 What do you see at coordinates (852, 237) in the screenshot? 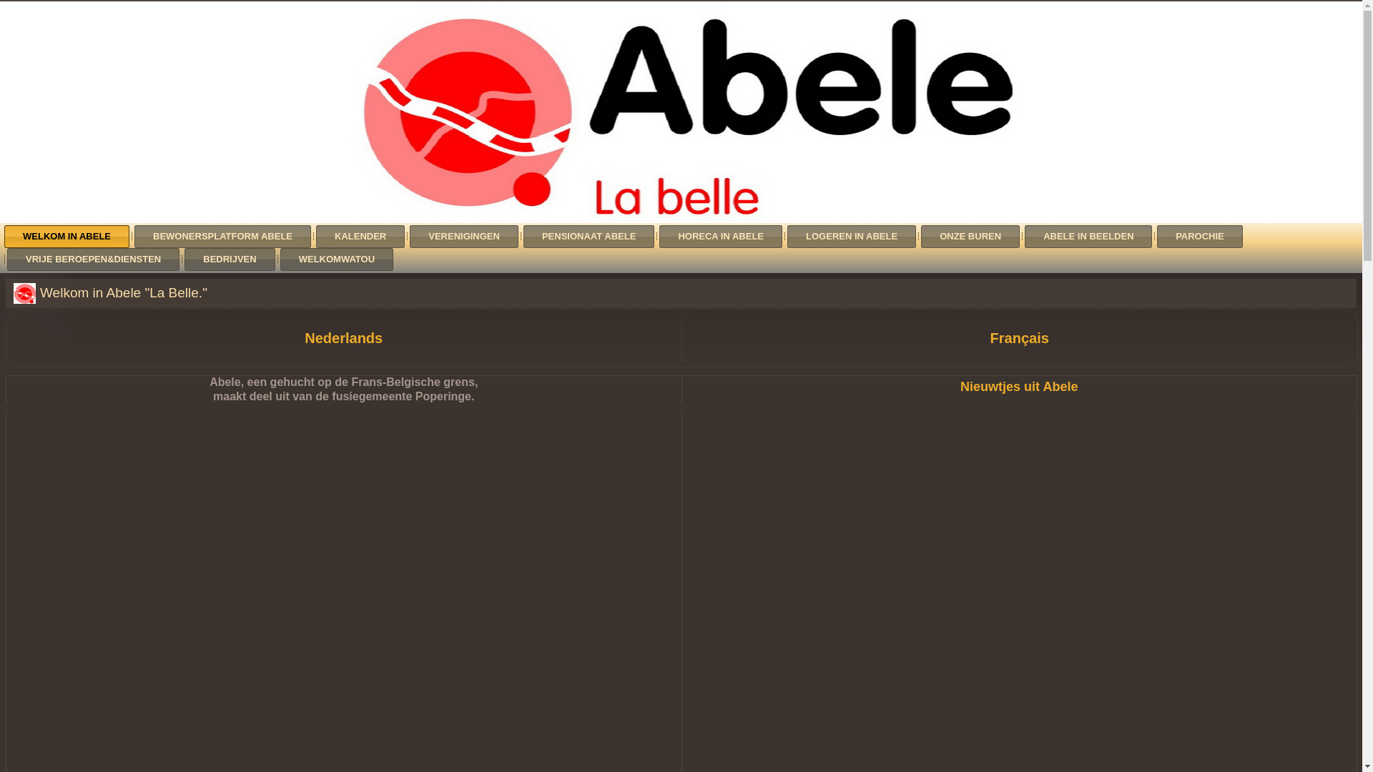
I see `LOGEREN IN ABELE` at bounding box center [852, 237].